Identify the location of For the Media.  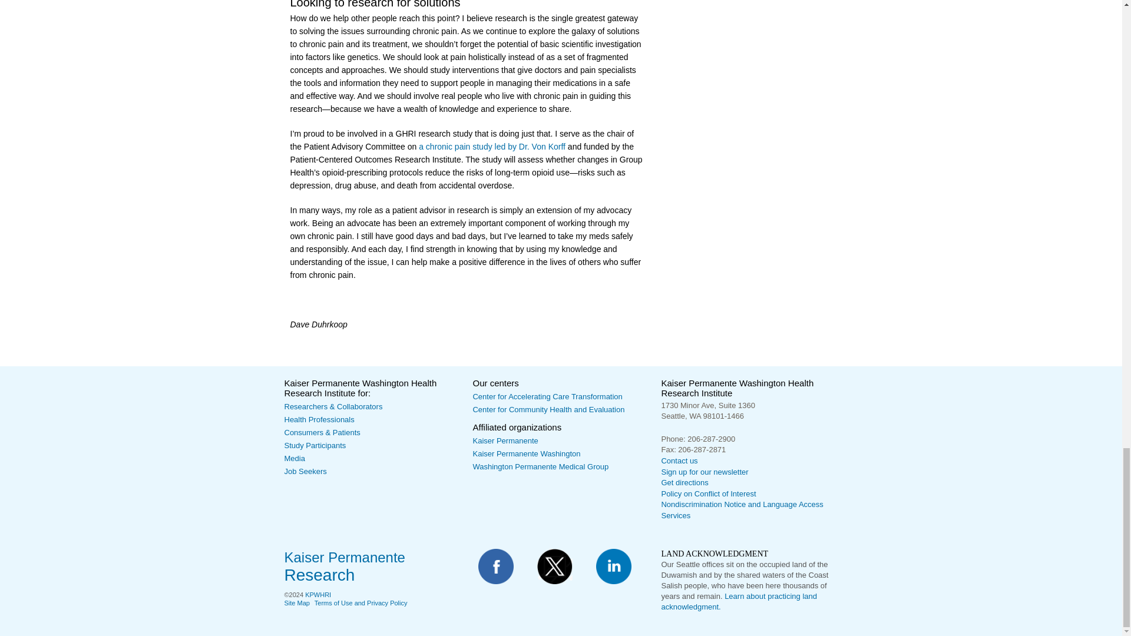
(293, 458).